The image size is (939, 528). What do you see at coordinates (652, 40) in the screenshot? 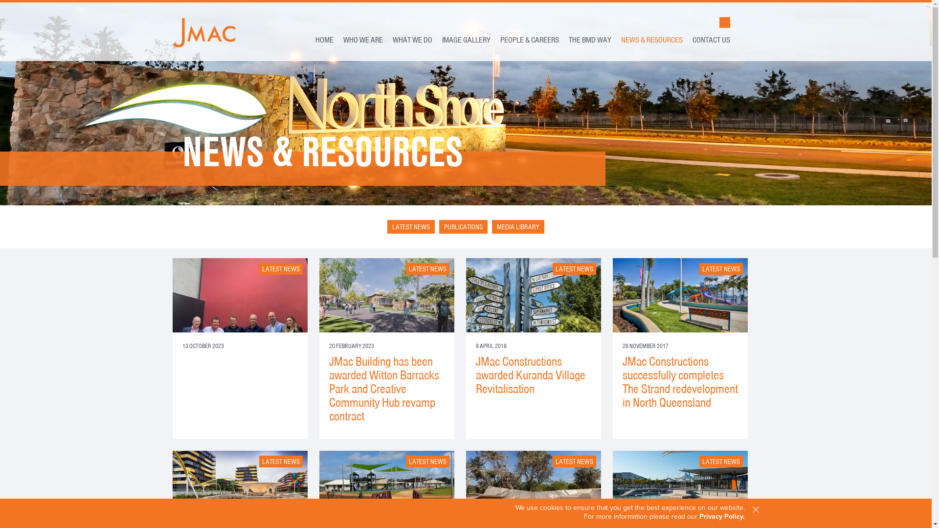
I see `NEWS & RESOURCES` at bounding box center [652, 40].